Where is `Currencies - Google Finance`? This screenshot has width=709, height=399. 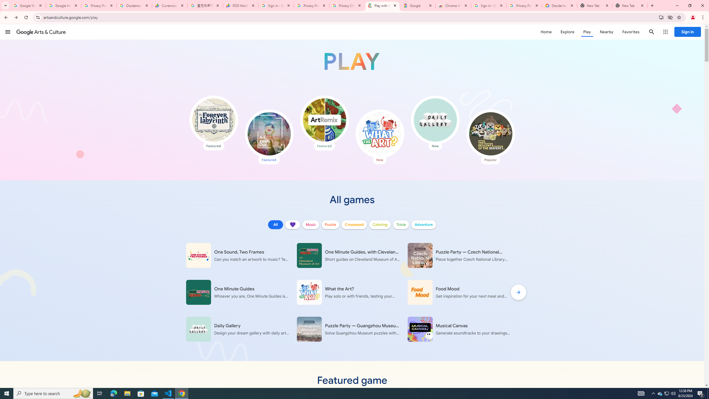 Currencies - Google Finance is located at coordinates (170, 6).